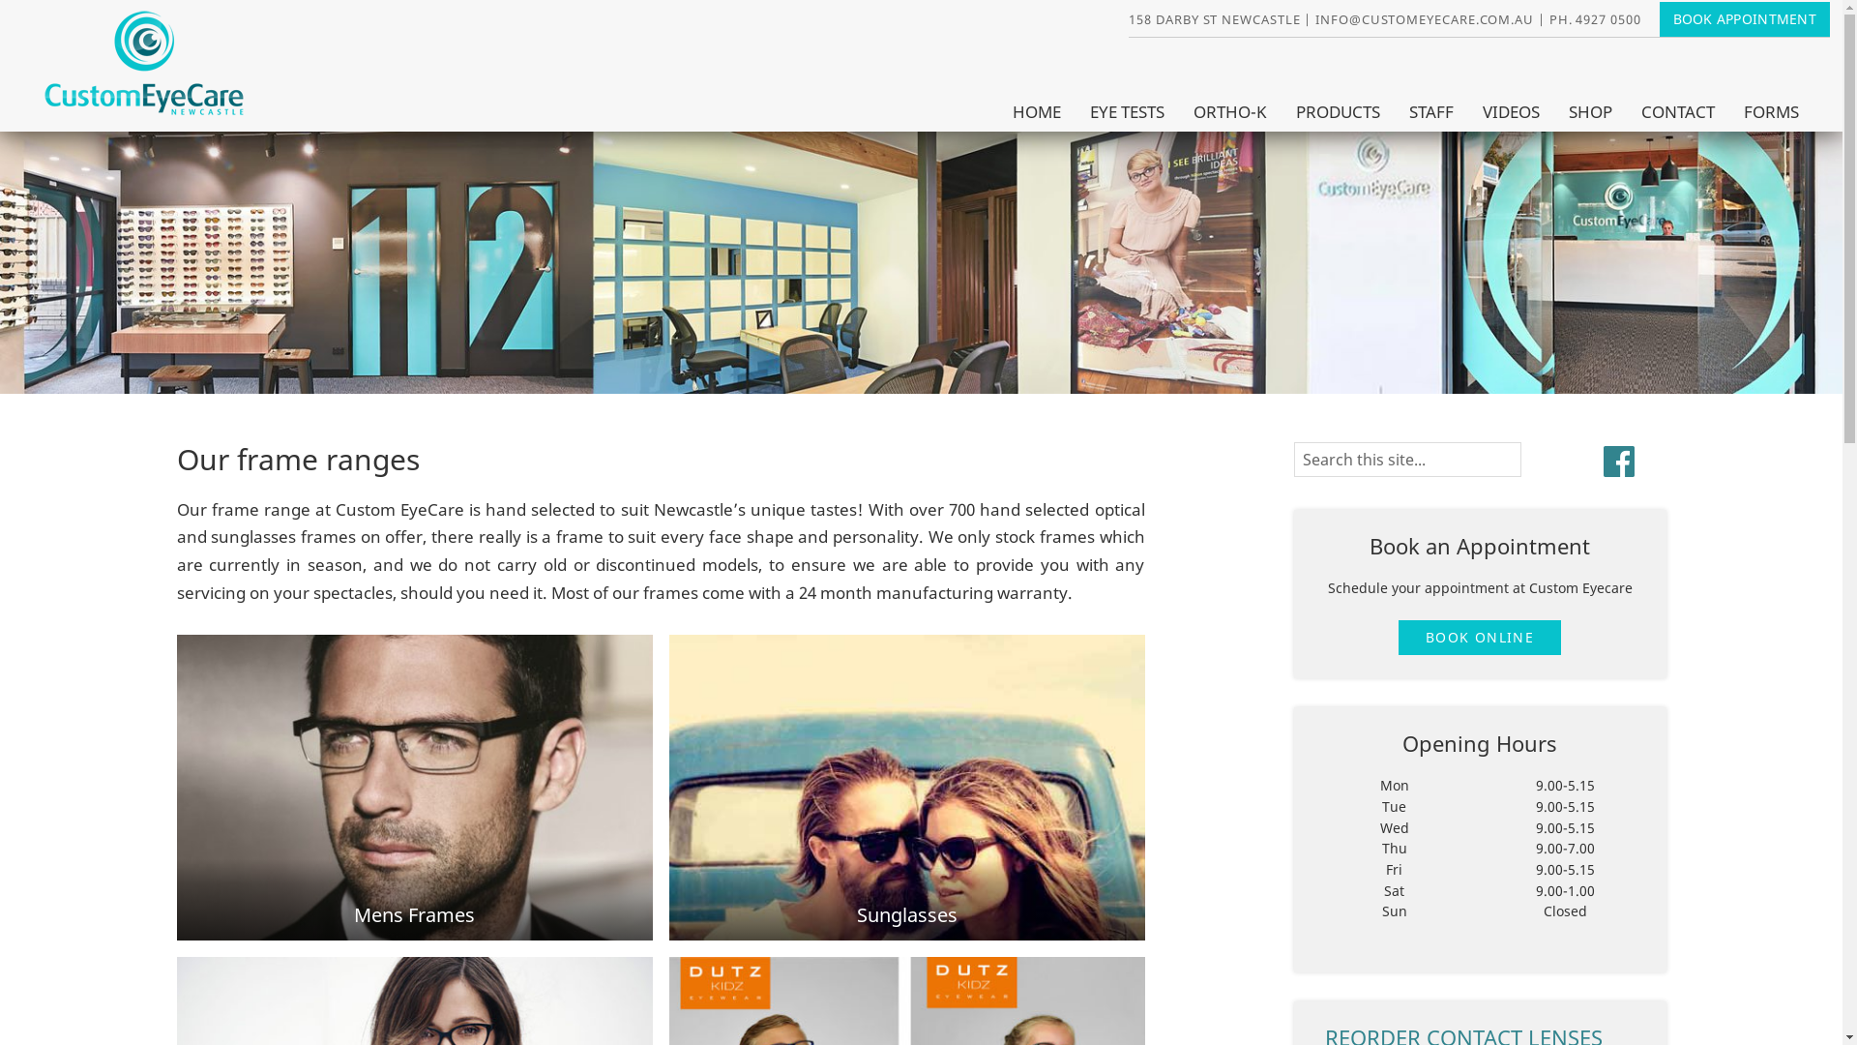  I want to click on FORMS, so click(1772, 112).